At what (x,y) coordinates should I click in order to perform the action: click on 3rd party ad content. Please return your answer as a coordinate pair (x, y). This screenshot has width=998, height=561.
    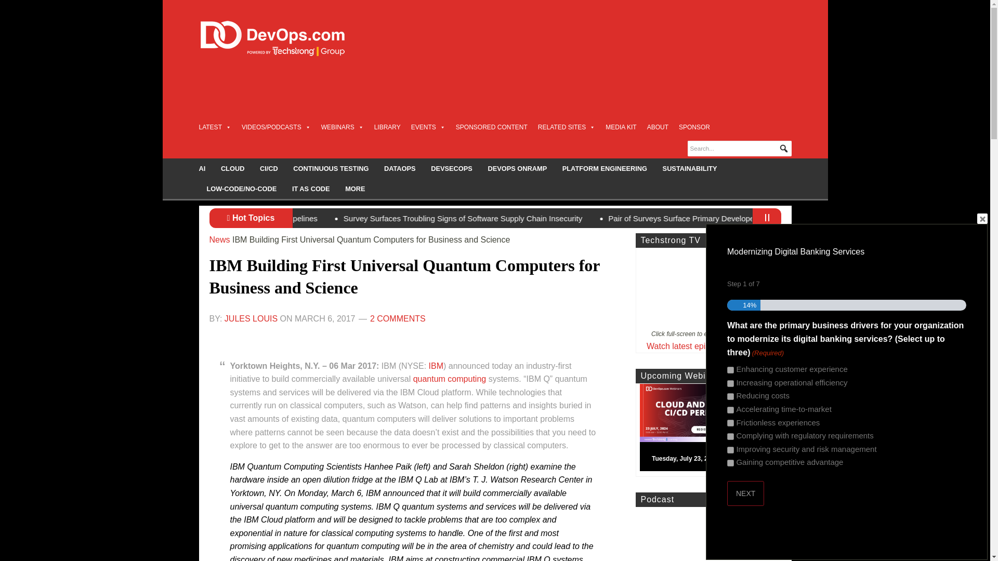
    Looking at the image, I should click on (602, 94).